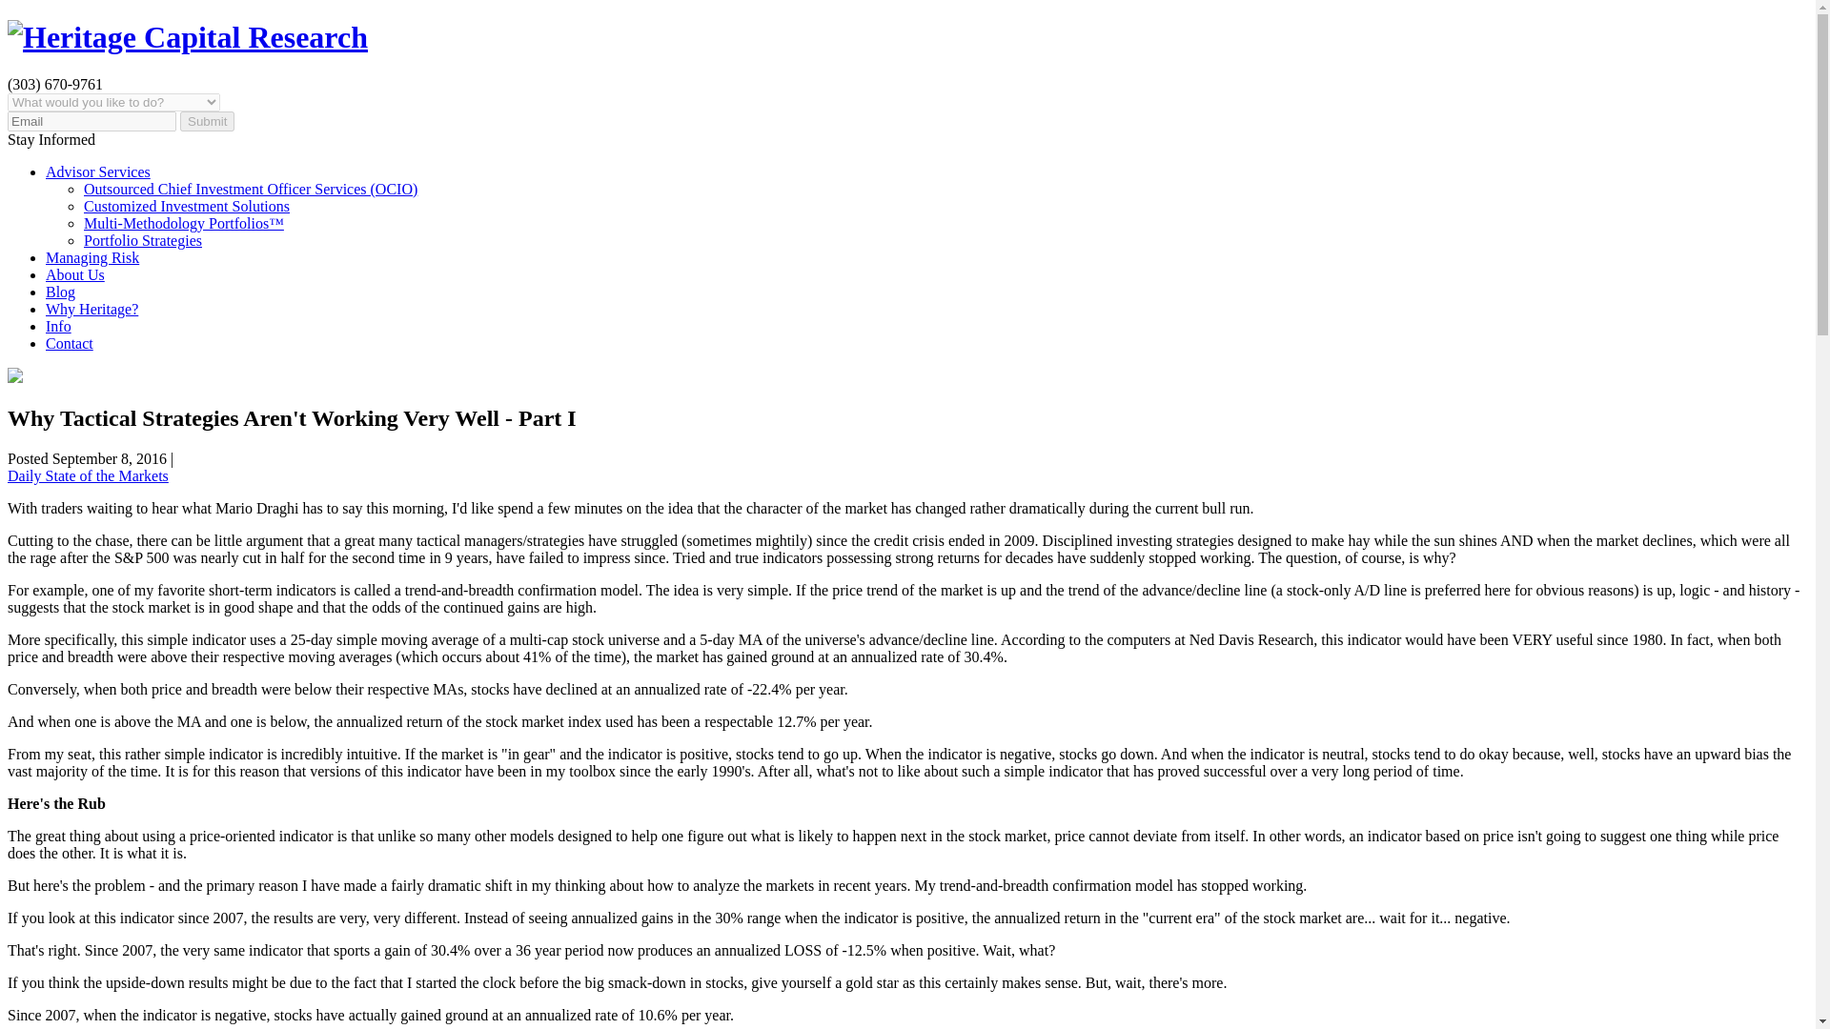 Image resolution: width=1830 pixels, height=1029 pixels. I want to click on Contact, so click(69, 343).